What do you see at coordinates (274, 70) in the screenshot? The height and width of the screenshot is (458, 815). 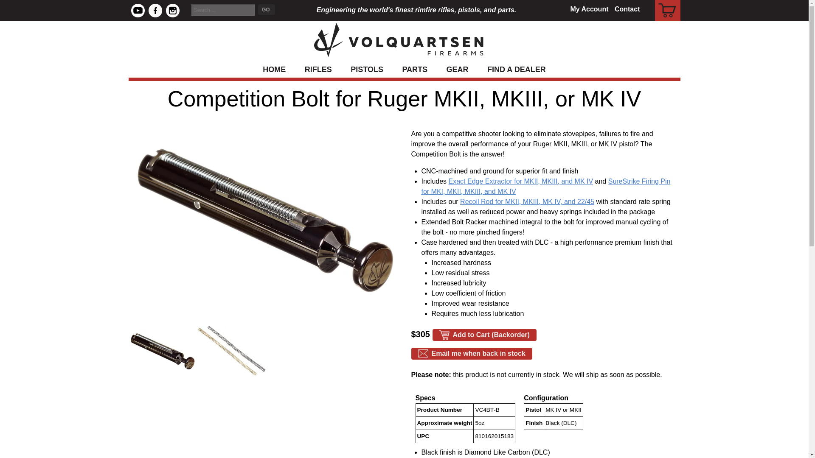 I see `HOME` at bounding box center [274, 70].